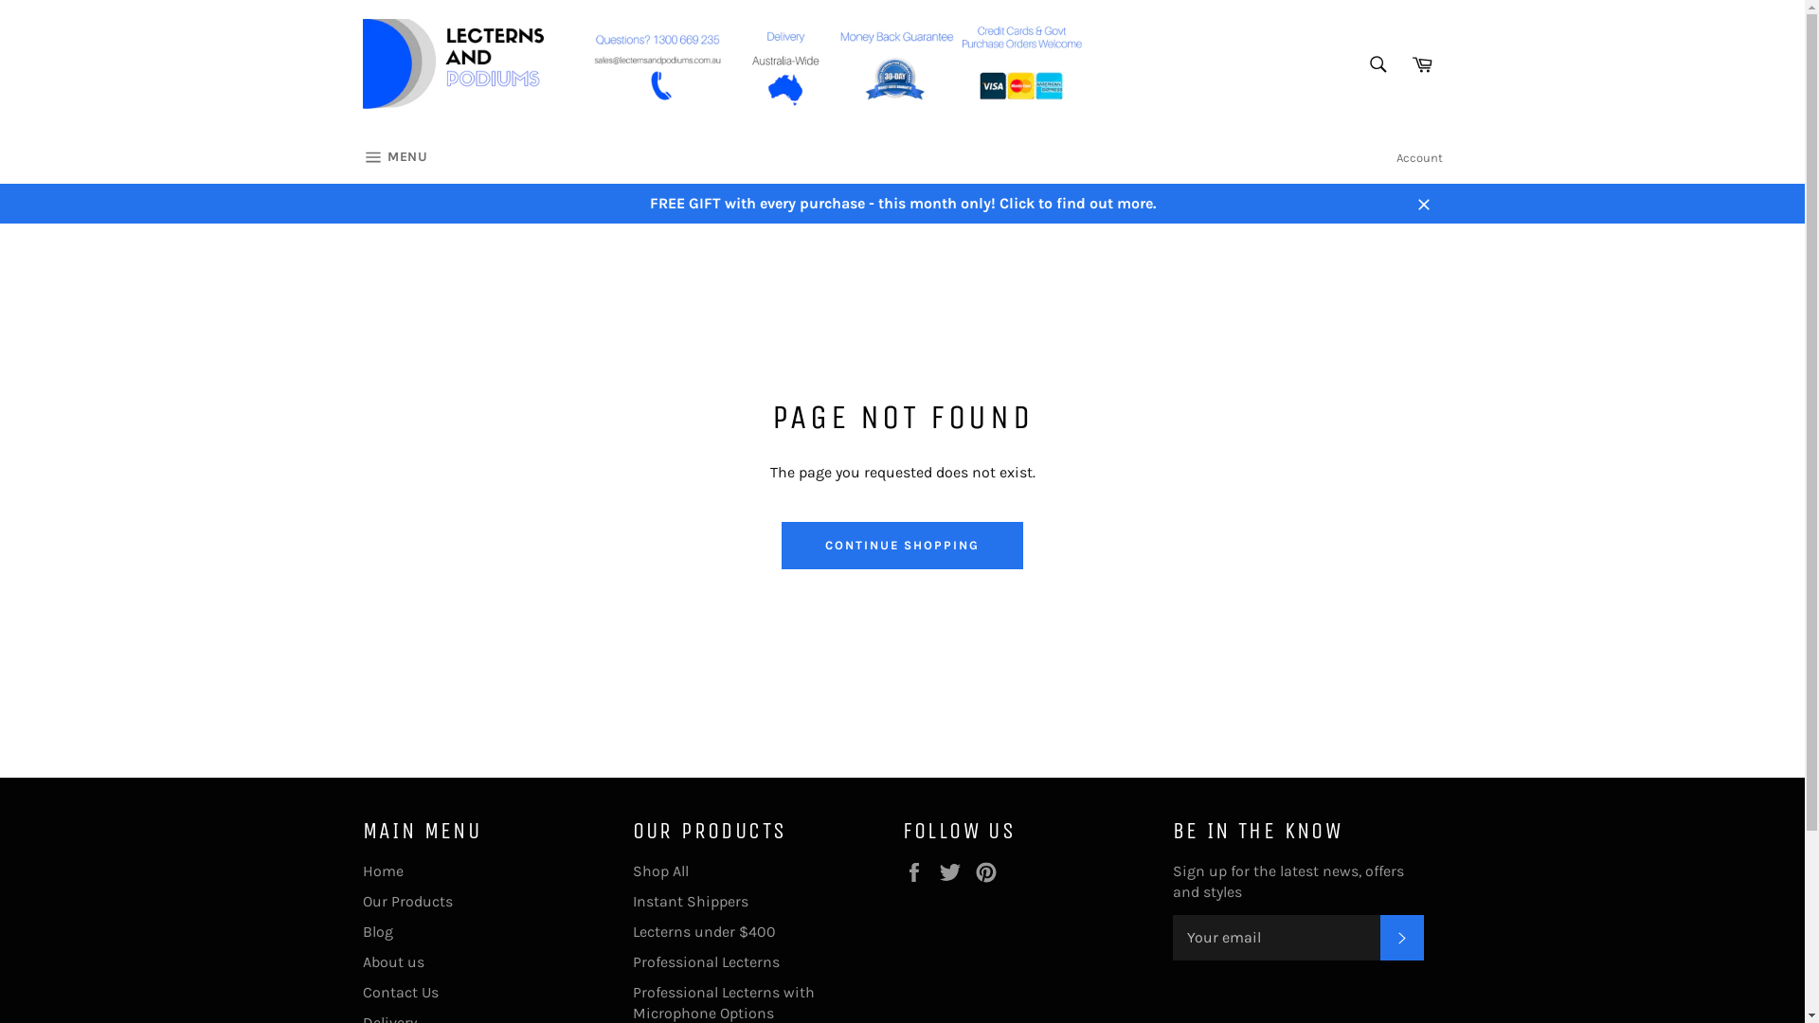  Describe the element at coordinates (377, 932) in the screenshot. I see `Blog` at that location.